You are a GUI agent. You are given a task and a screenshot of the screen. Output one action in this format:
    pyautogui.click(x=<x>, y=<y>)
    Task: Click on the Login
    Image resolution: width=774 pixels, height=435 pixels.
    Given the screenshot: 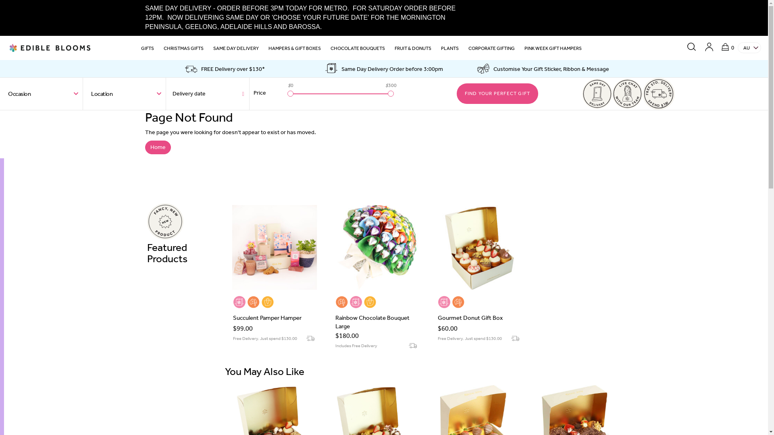 What is the action you would take?
    pyautogui.click(x=709, y=46)
    